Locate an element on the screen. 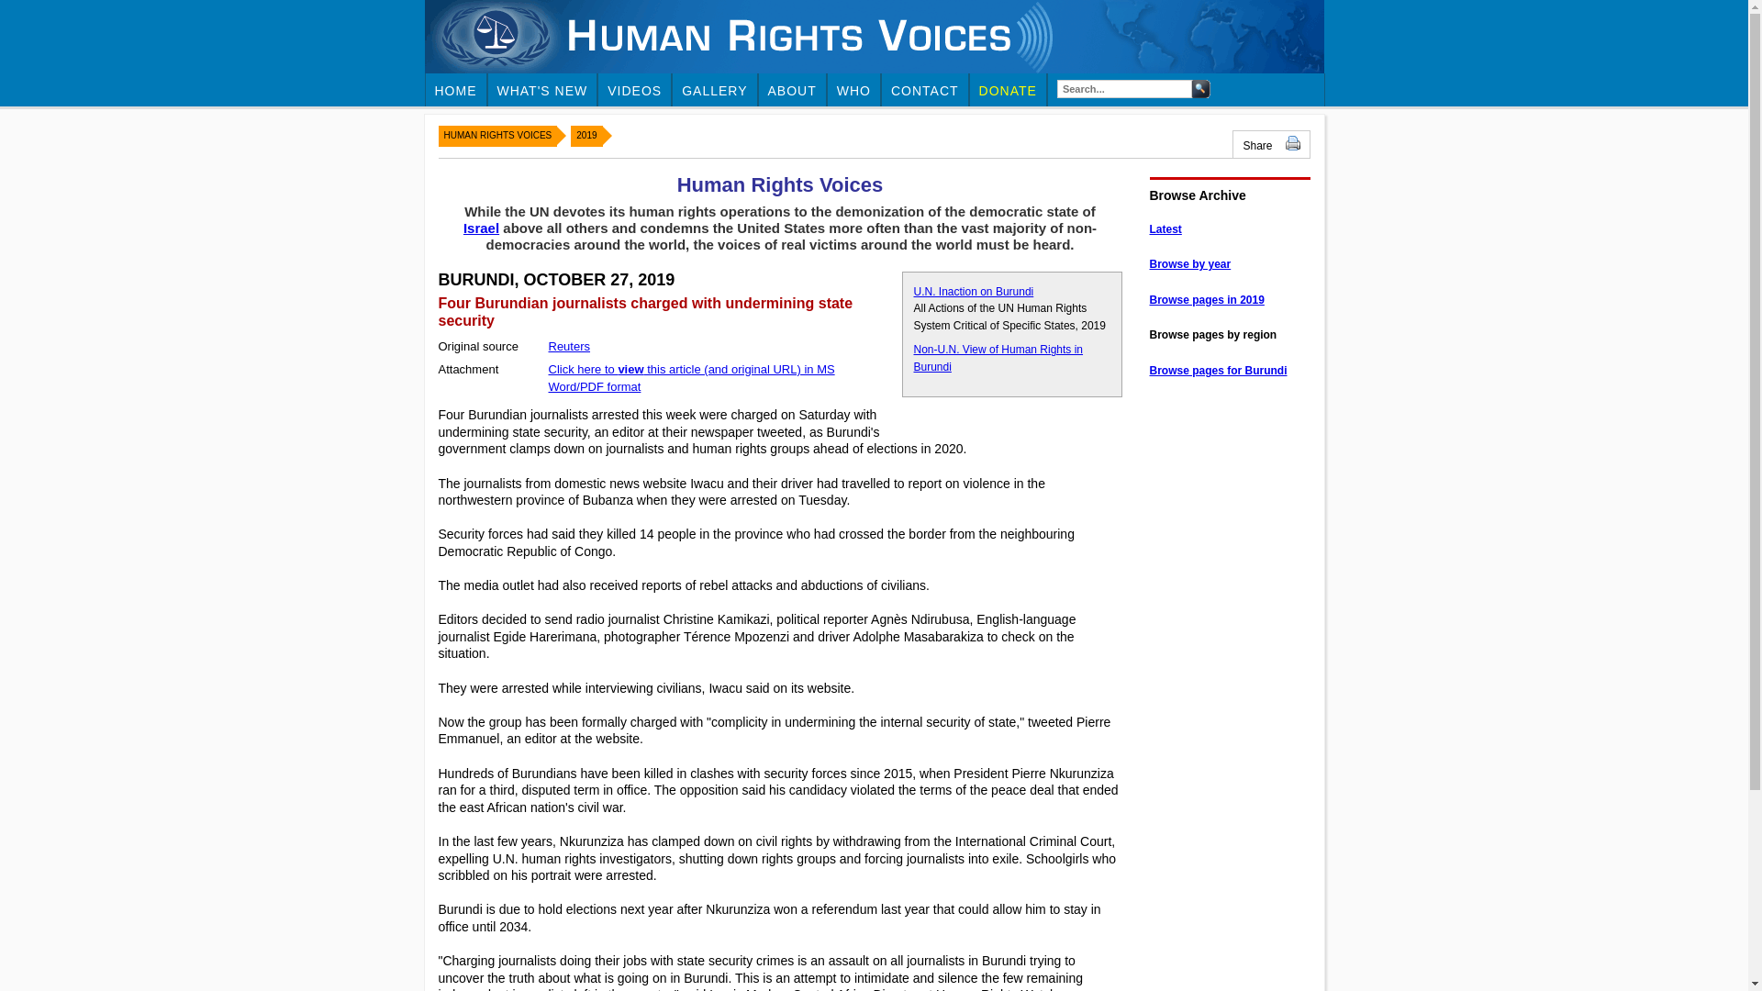 This screenshot has height=991, width=1762. WHO is located at coordinates (854, 90).